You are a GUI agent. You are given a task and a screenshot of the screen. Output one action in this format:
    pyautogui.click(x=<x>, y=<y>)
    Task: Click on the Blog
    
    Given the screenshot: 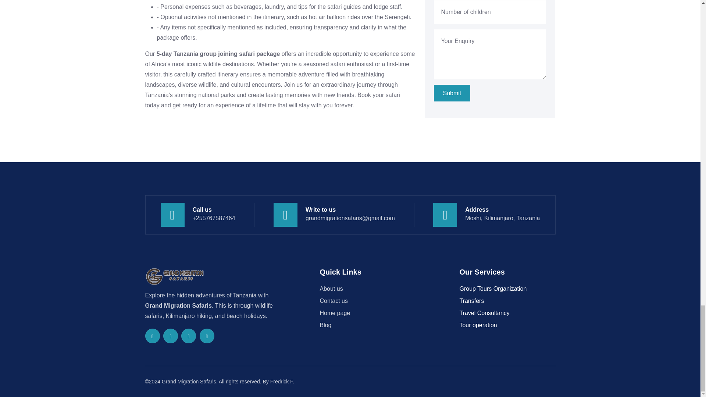 What is the action you would take?
    pyautogui.click(x=325, y=325)
    